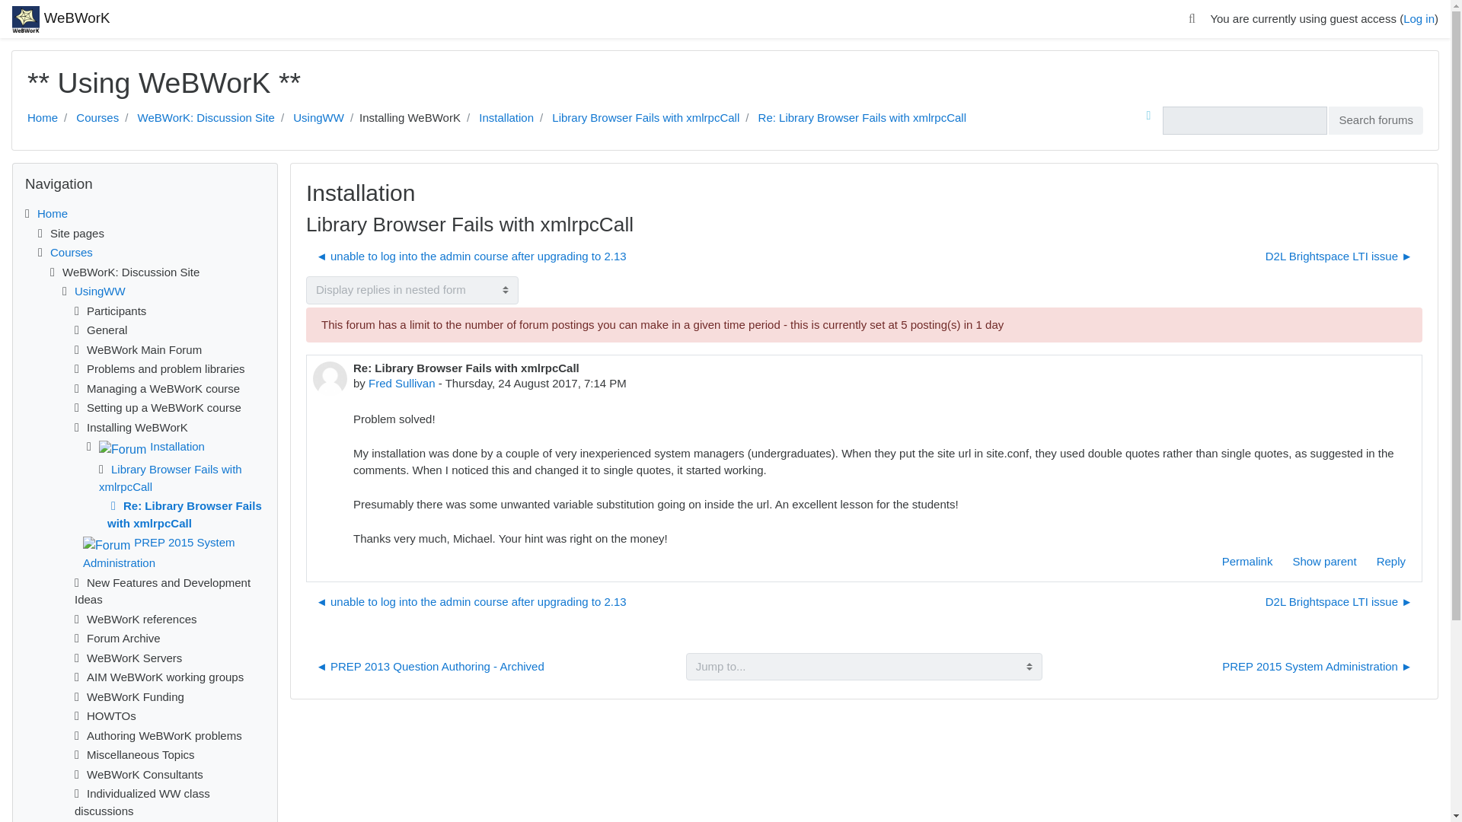 The height and width of the screenshot is (822, 1462). I want to click on Log in, so click(1419, 18).